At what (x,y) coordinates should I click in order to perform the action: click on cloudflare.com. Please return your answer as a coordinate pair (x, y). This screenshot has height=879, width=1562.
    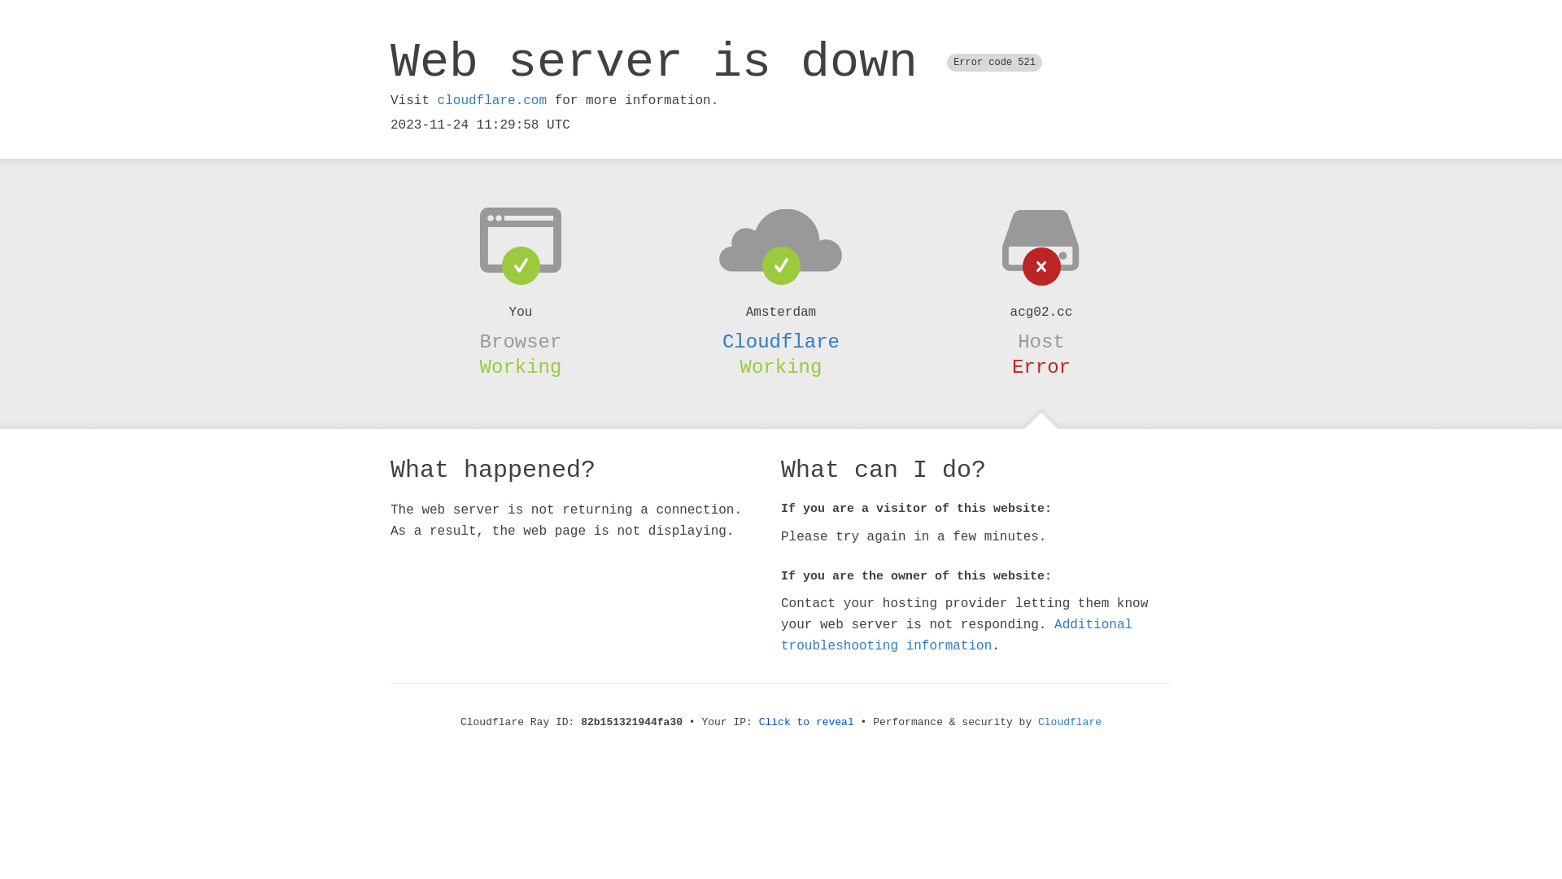
    Looking at the image, I should click on (492, 101).